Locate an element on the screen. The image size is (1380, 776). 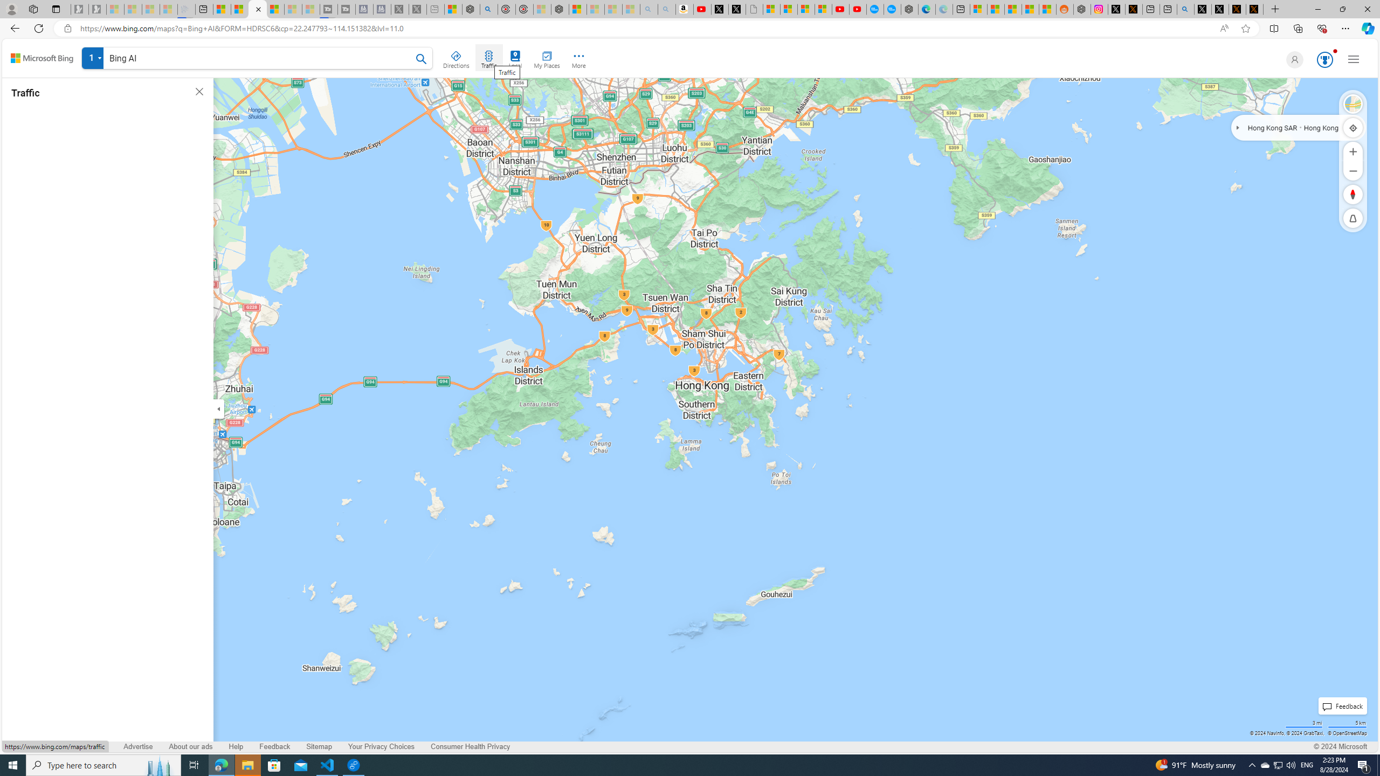
Rotate Right is located at coordinates (1342, 195).